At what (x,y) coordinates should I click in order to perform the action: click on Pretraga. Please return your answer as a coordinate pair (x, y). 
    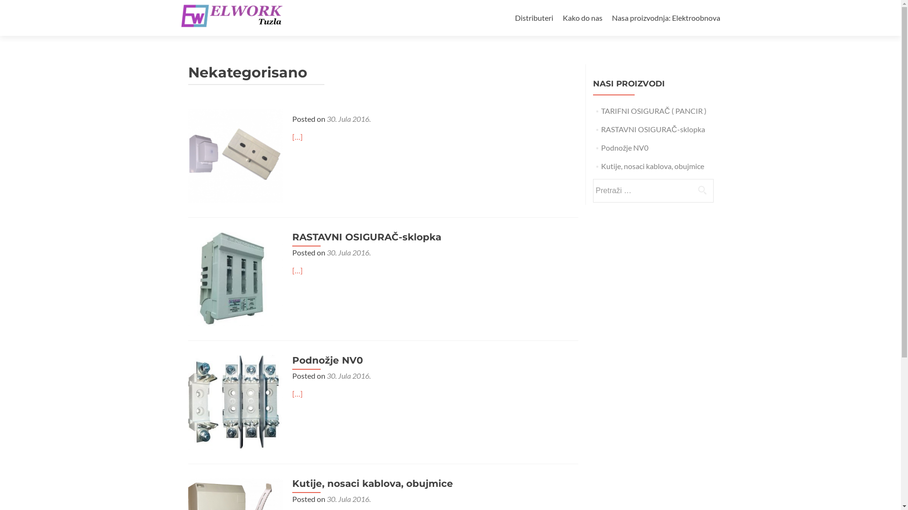
    Looking at the image, I should click on (702, 190).